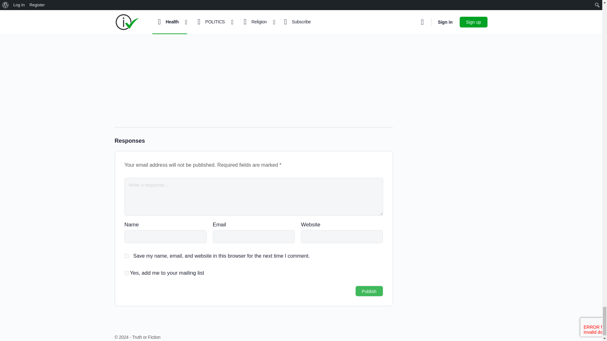 This screenshot has height=341, width=607. What do you see at coordinates (126, 256) in the screenshot?
I see `yes` at bounding box center [126, 256].